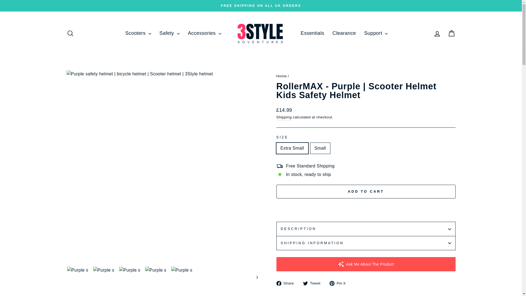  What do you see at coordinates (313, 283) in the screenshot?
I see `Tweet on Twitter` at bounding box center [313, 283].